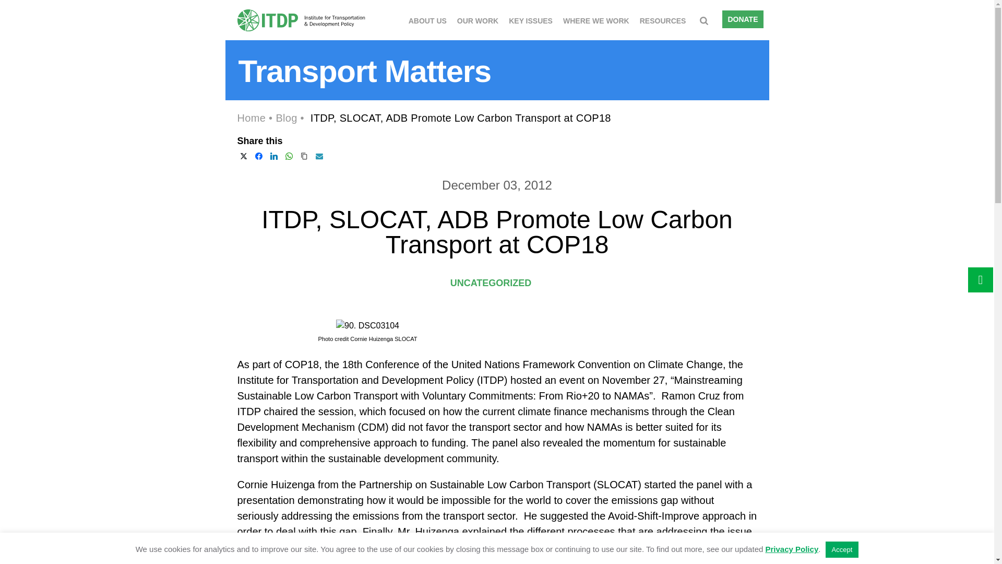  What do you see at coordinates (304, 156) in the screenshot?
I see `Share on Link Copy` at bounding box center [304, 156].